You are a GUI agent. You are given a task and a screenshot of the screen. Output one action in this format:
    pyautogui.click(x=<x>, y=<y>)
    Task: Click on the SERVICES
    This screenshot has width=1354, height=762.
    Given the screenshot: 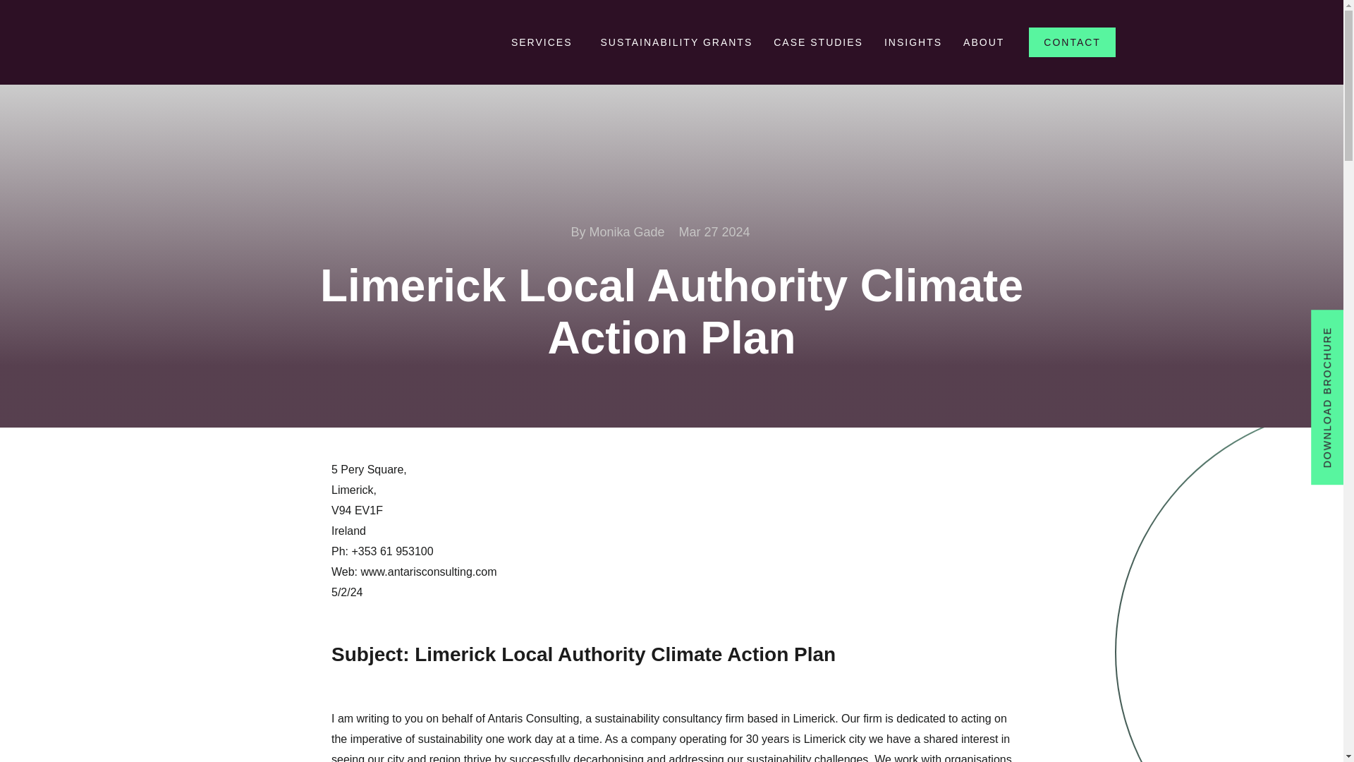 What is the action you would take?
    pyautogui.click(x=546, y=42)
    